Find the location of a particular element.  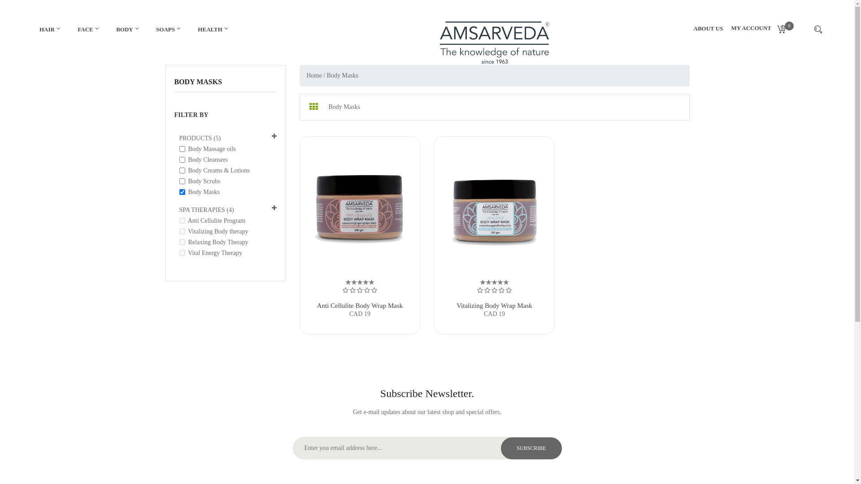

ABOUT US is located at coordinates (707, 29).